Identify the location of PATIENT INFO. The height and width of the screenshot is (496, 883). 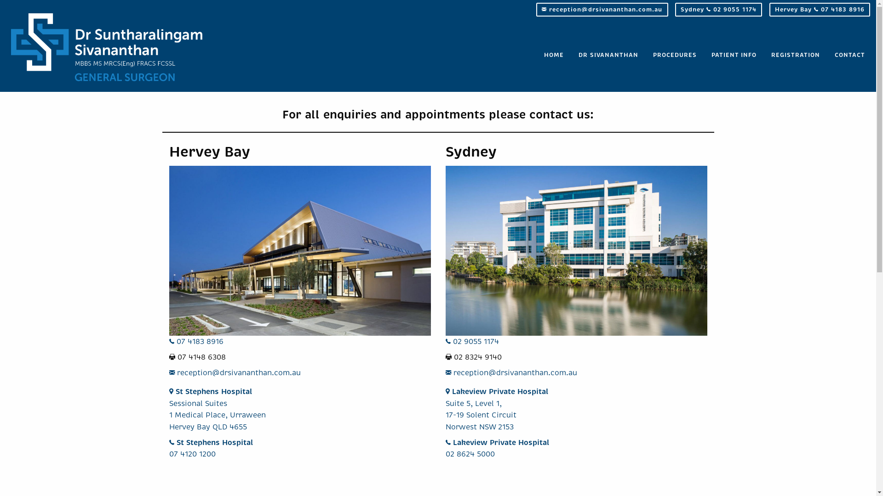
(734, 56).